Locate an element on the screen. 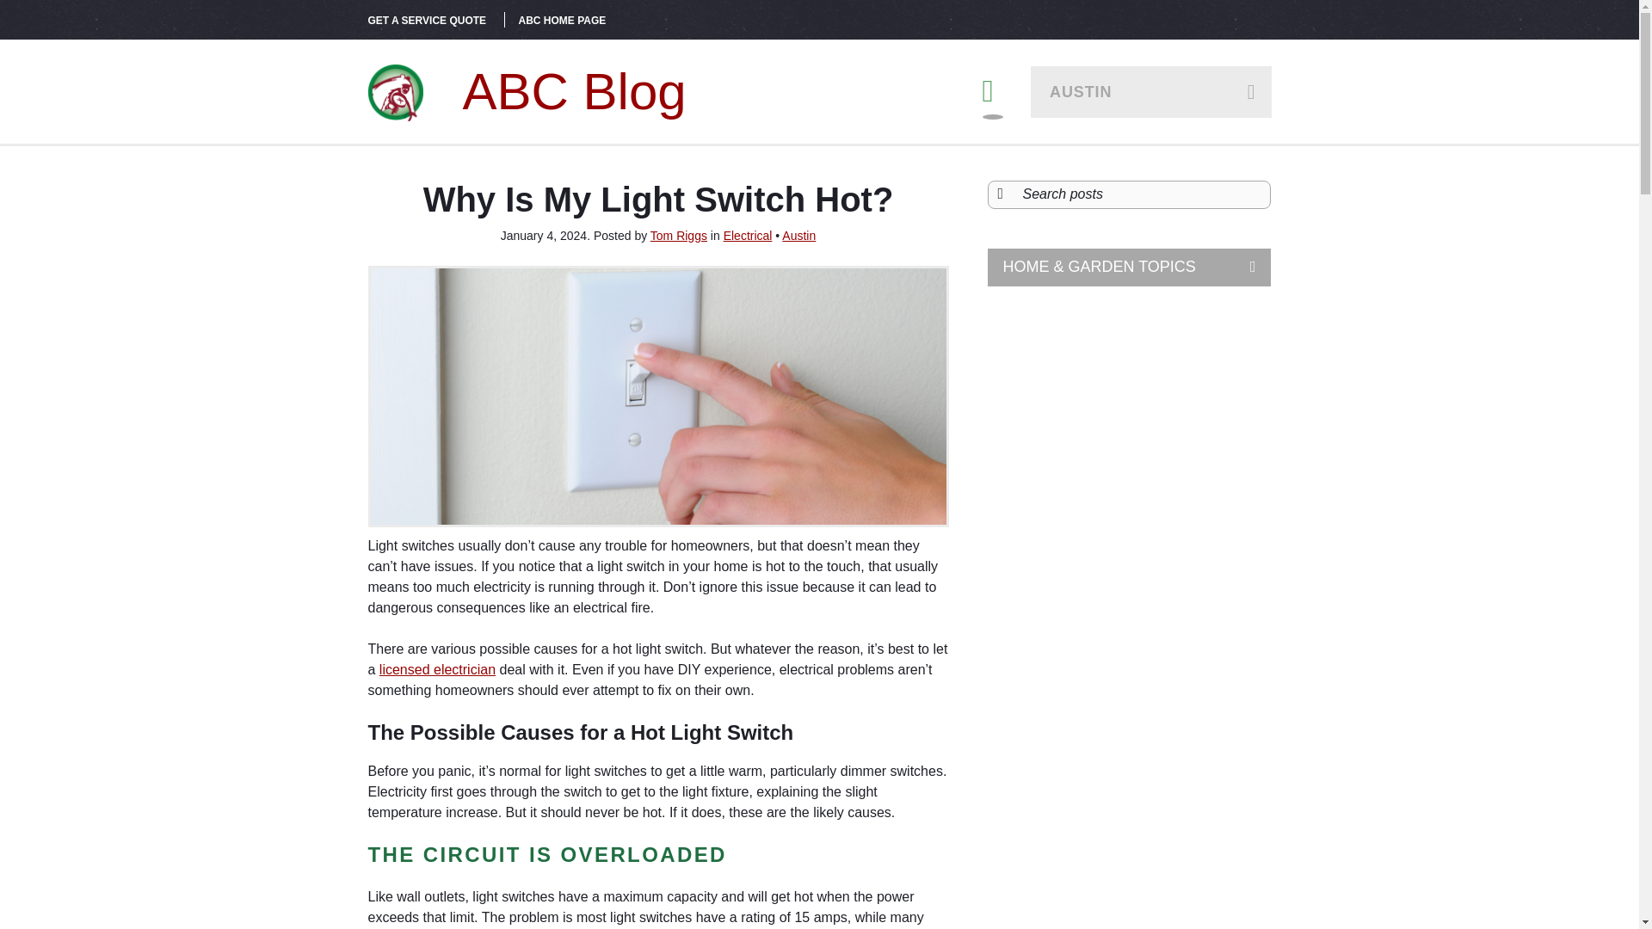 This screenshot has height=929, width=1652. Electrical is located at coordinates (748, 235).